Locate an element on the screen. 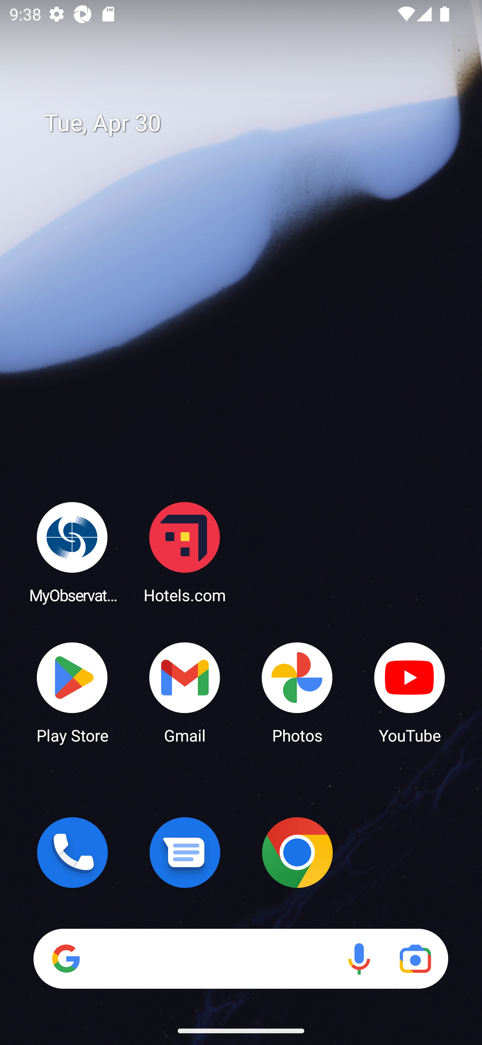  MyObservatory is located at coordinates (72, 552).